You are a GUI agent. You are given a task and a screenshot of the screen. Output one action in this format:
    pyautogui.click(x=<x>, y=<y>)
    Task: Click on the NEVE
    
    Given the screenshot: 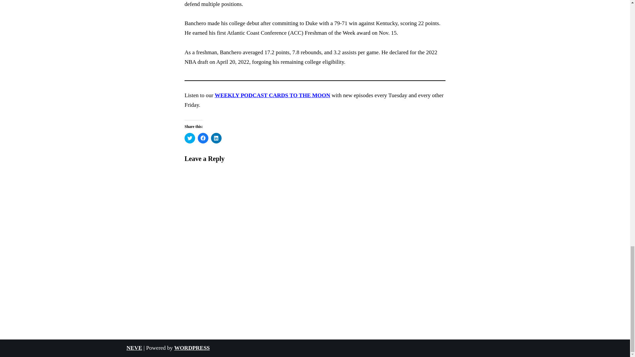 What is the action you would take?
    pyautogui.click(x=134, y=348)
    